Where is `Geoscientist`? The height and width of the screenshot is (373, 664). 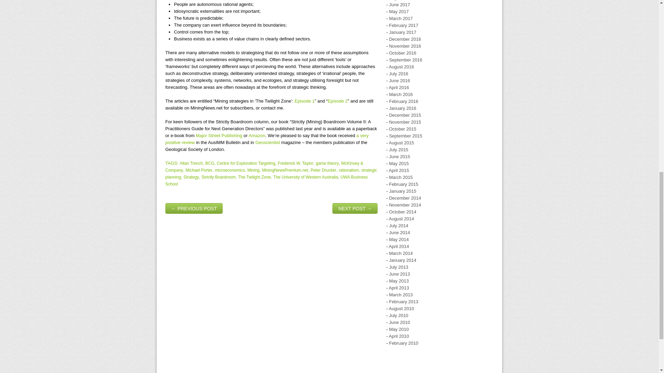
Geoscientist is located at coordinates (268, 142).